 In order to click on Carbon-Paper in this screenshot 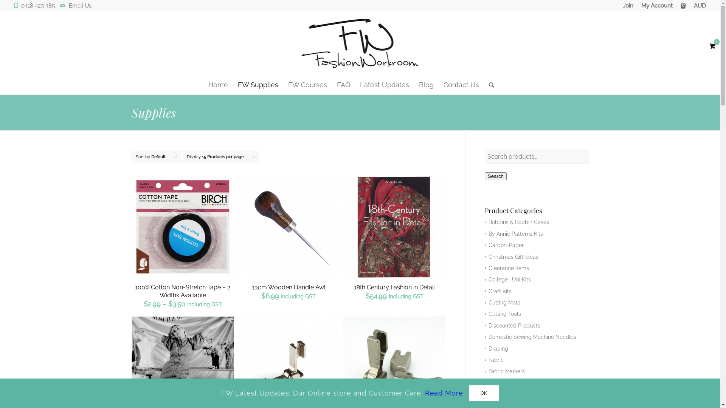, I will do `click(504, 245)`.